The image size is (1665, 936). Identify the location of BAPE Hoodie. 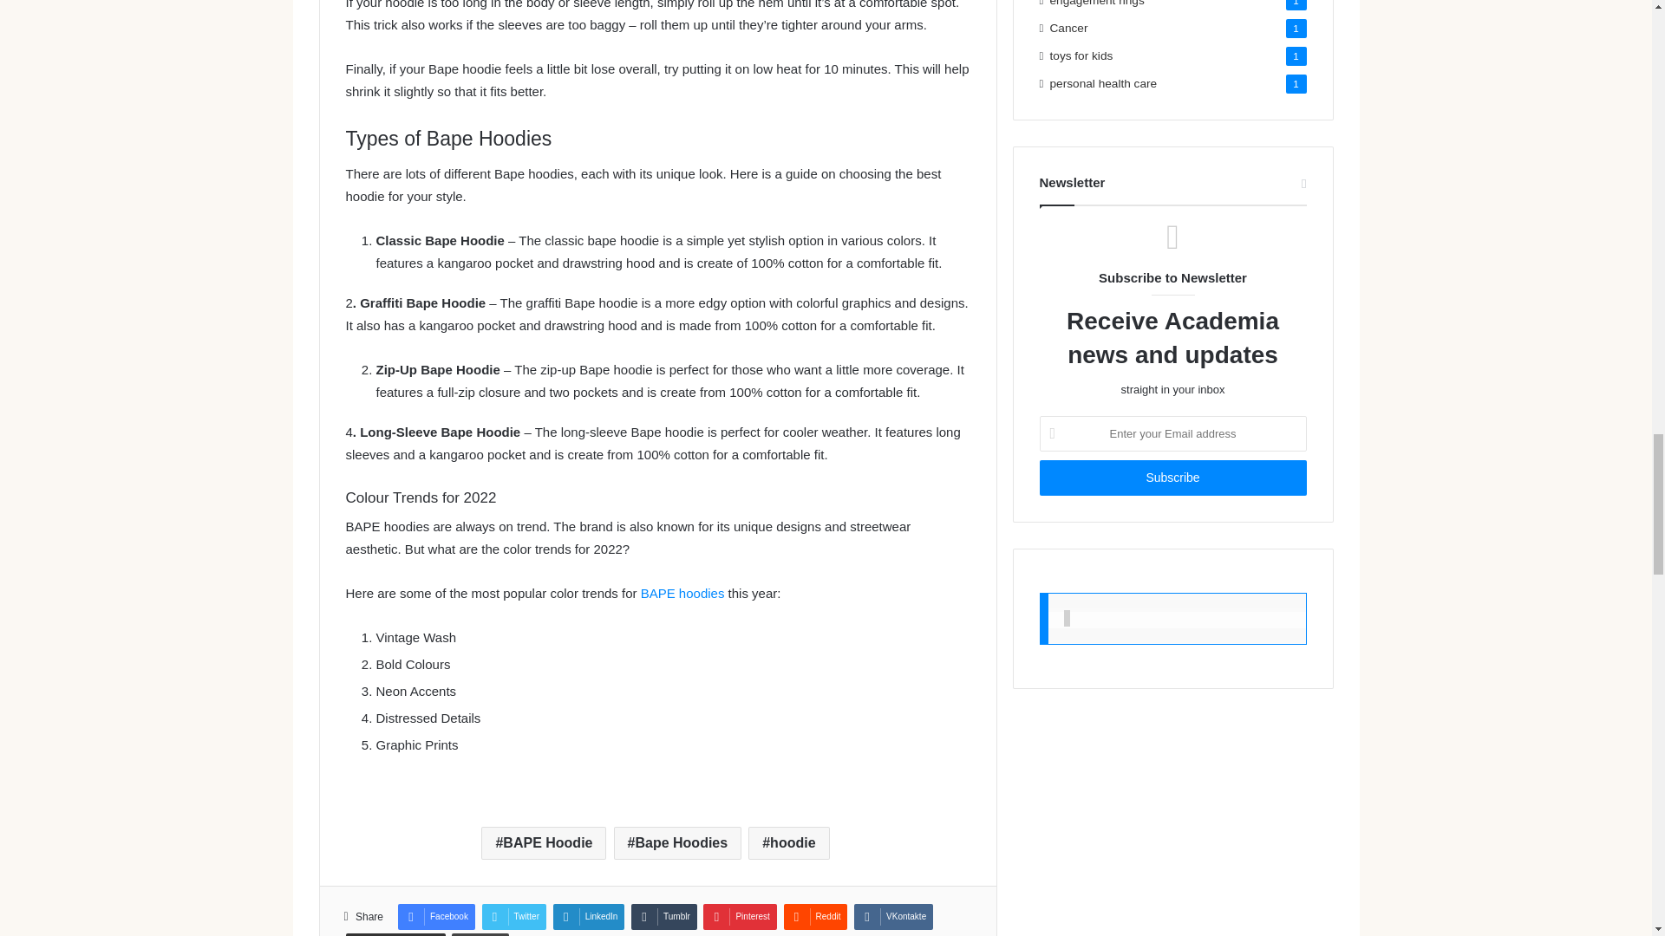
(543, 842).